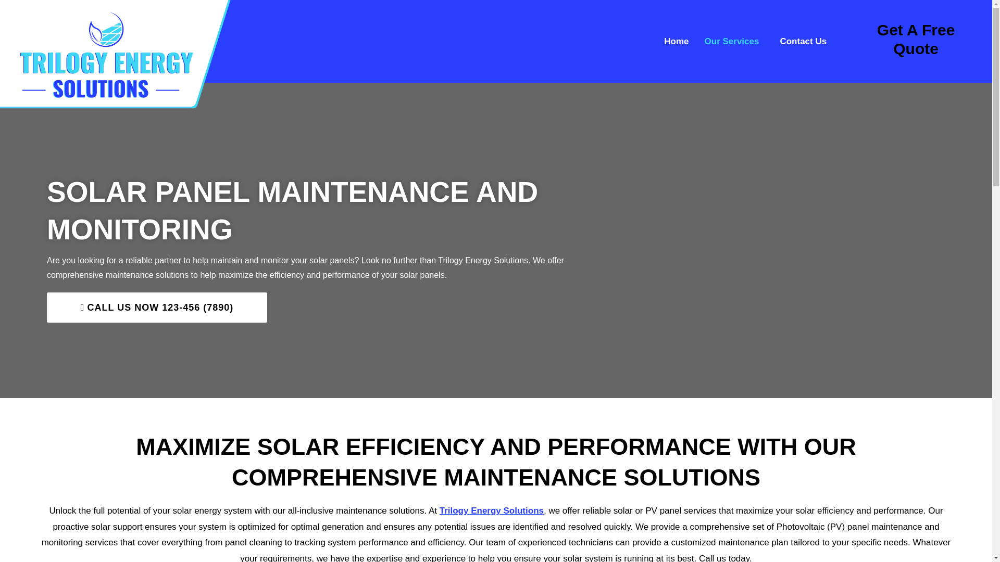 The image size is (1000, 562). What do you see at coordinates (916, 40) in the screenshot?
I see `Get A Free Quote` at bounding box center [916, 40].